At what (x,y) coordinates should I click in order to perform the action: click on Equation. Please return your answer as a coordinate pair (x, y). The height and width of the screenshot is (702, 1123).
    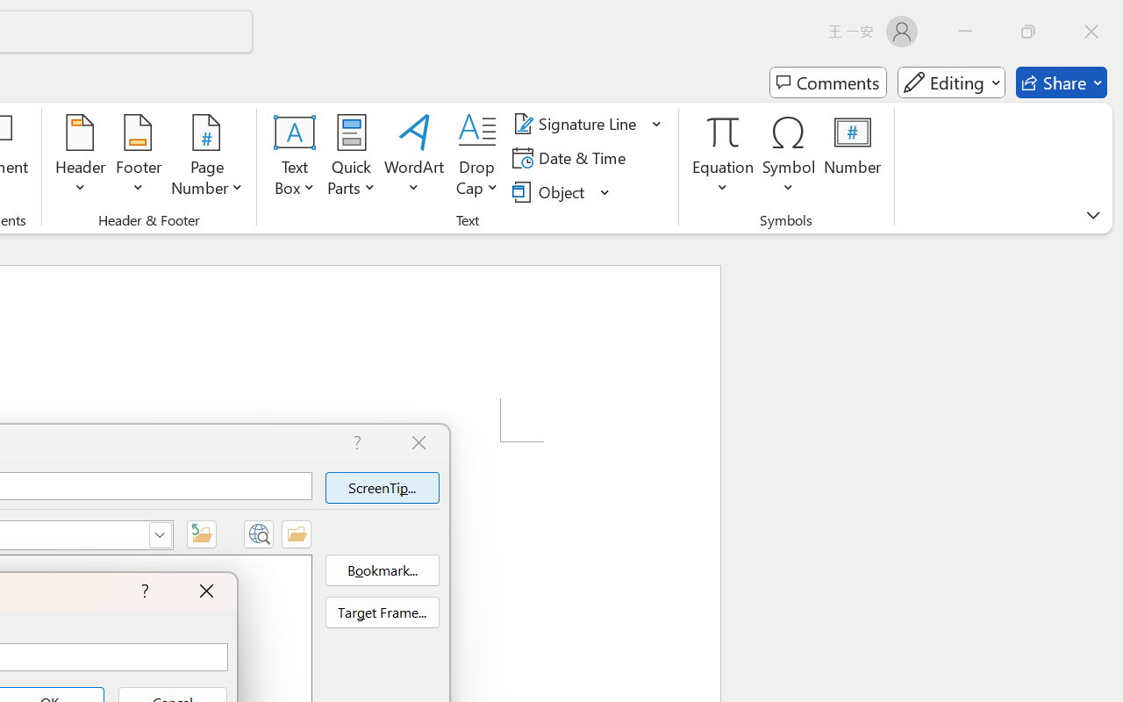
    Looking at the image, I should click on (723, 132).